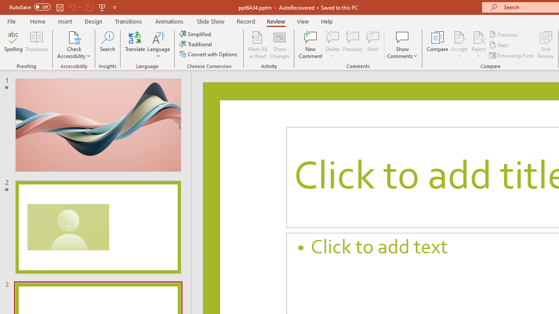 The width and height of the screenshot is (559, 314). I want to click on Show Comments, so click(402, 44).